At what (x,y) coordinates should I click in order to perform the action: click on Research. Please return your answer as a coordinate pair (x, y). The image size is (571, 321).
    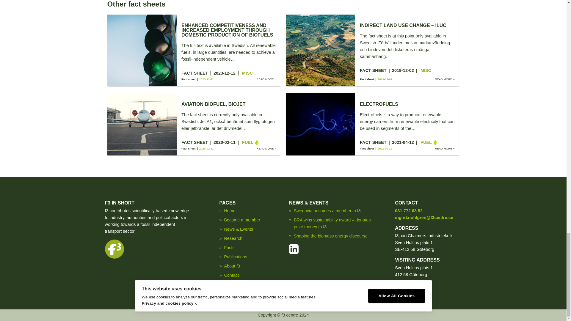
    Looking at the image, I should click on (233, 238).